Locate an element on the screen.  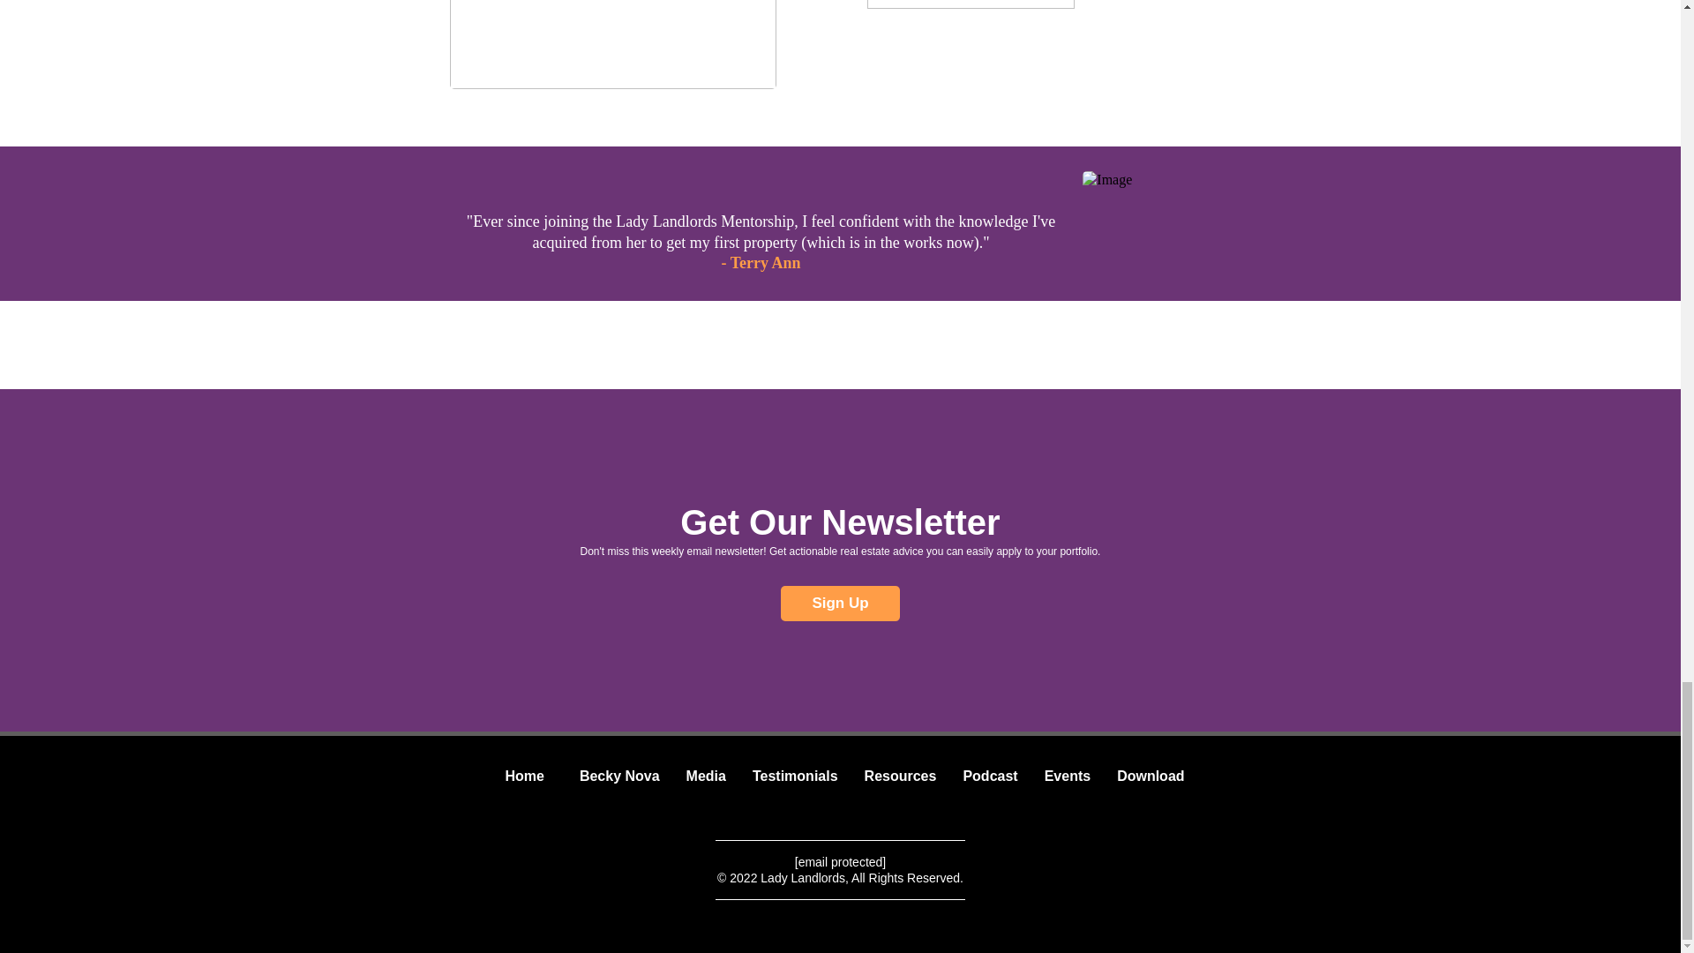
Download is located at coordinates (1151, 776).